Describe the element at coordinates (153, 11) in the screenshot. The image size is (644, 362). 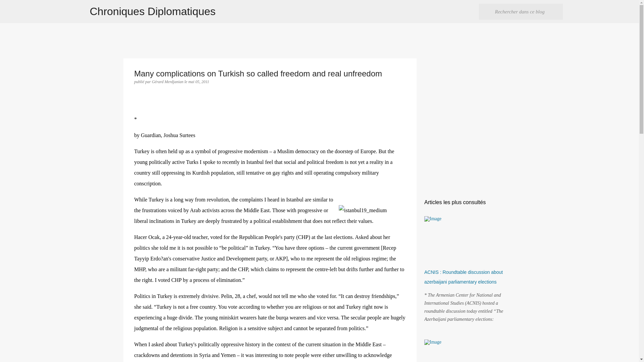
I see `Chroniques Diplomatiques` at that location.